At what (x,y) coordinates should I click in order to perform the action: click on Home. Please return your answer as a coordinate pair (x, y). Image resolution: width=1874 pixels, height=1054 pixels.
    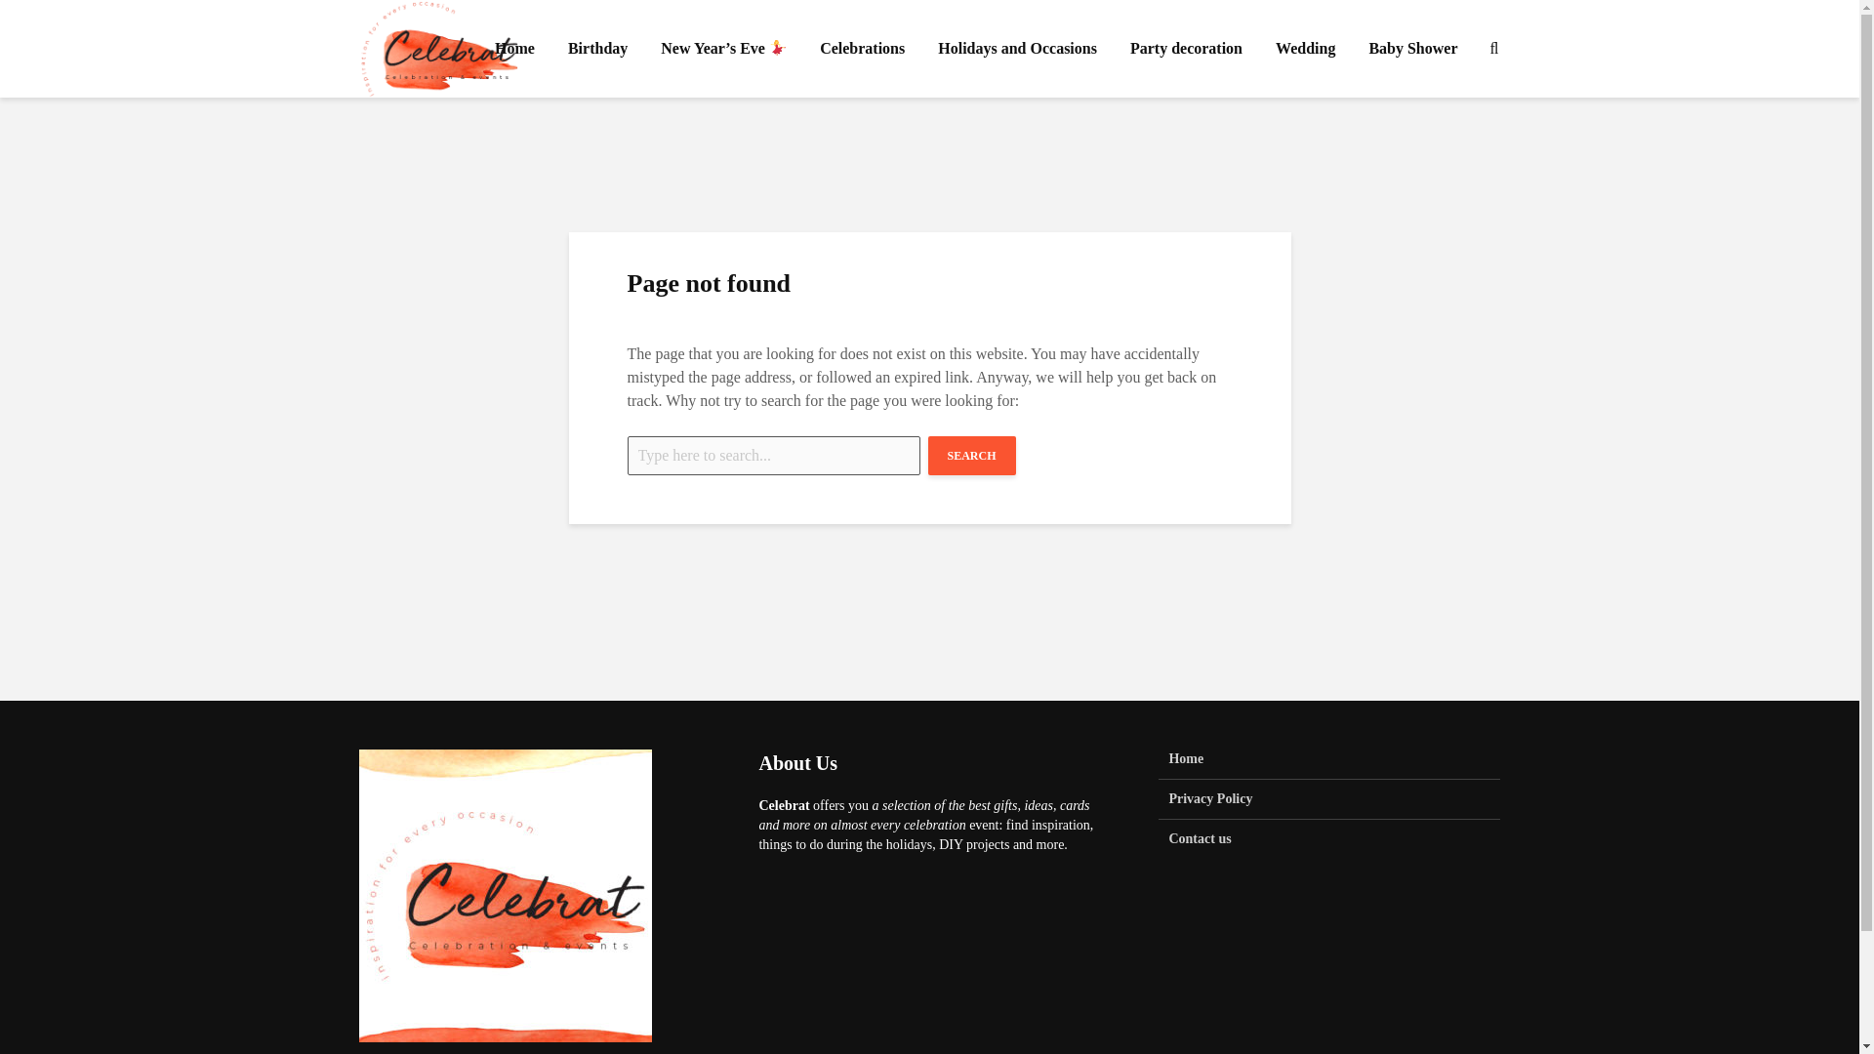
    Looking at the image, I should click on (1329, 764).